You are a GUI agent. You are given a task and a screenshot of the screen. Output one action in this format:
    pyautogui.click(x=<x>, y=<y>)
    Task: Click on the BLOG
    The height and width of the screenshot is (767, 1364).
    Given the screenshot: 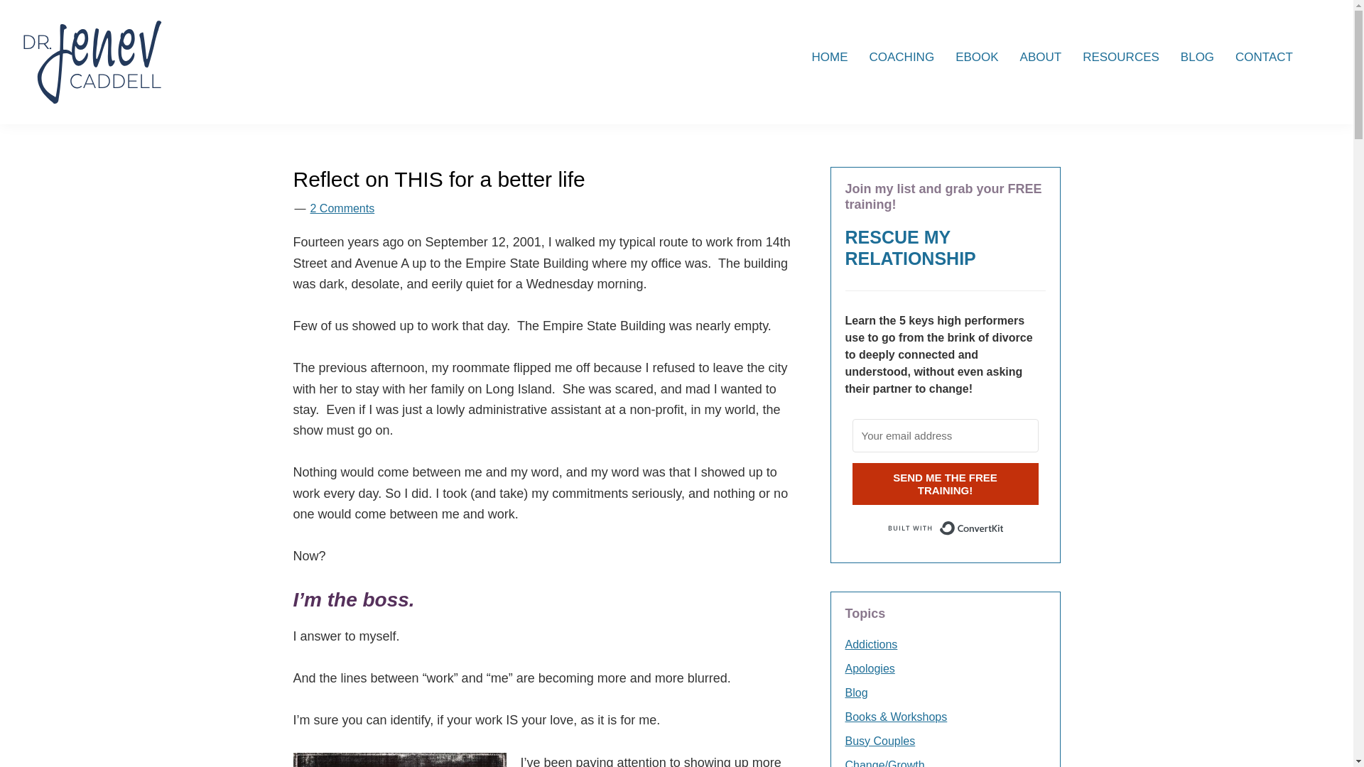 What is the action you would take?
    pyautogui.click(x=1198, y=57)
    